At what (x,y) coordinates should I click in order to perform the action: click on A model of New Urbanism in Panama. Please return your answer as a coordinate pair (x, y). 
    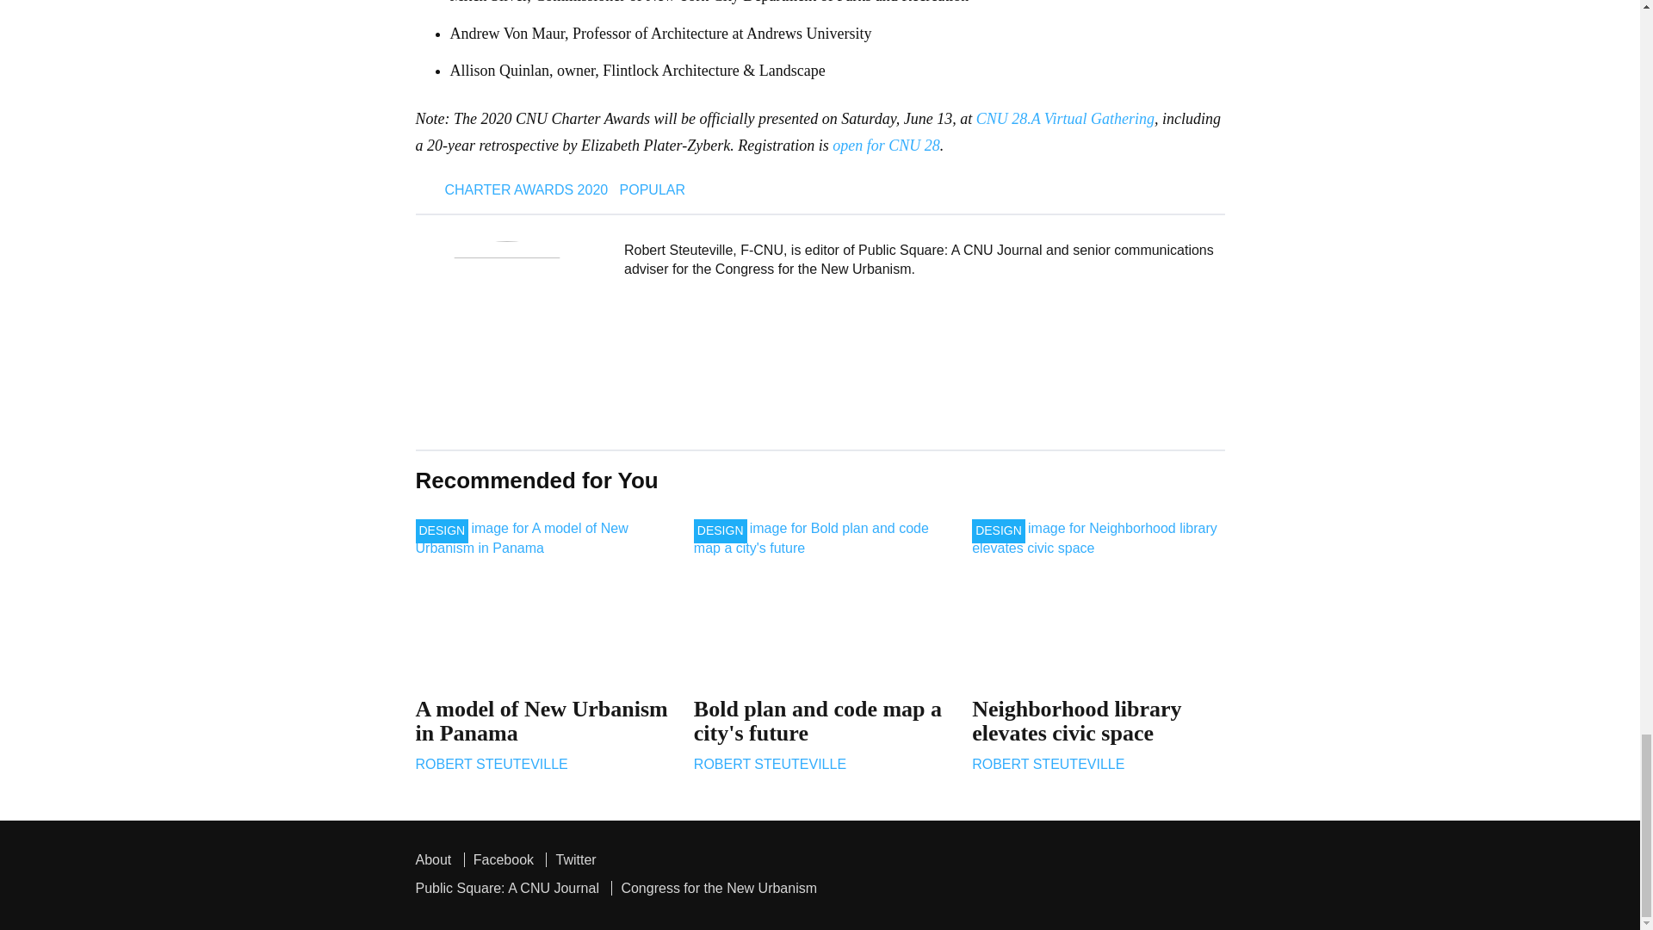
    Looking at the image, I should click on (541, 599).